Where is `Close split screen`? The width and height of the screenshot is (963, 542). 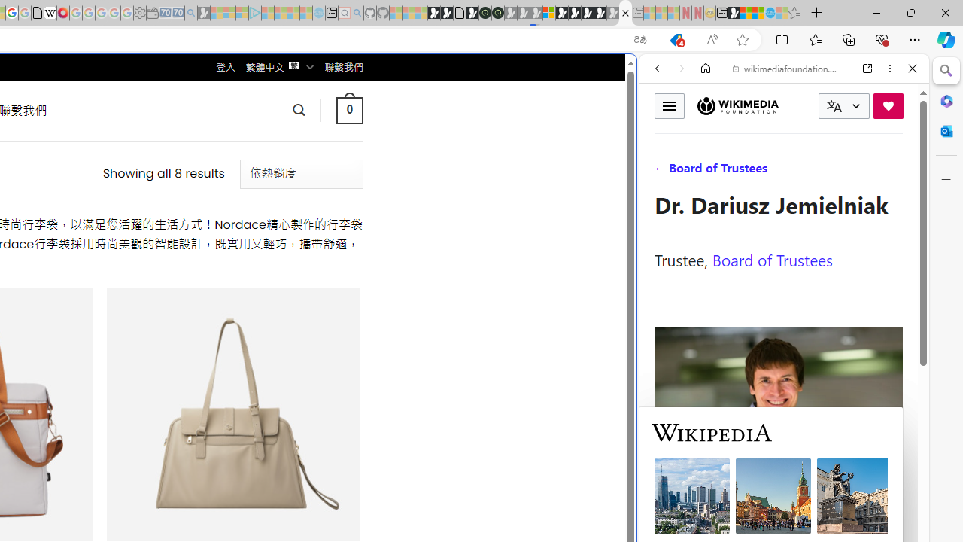 Close split screen is located at coordinates (635, 77).